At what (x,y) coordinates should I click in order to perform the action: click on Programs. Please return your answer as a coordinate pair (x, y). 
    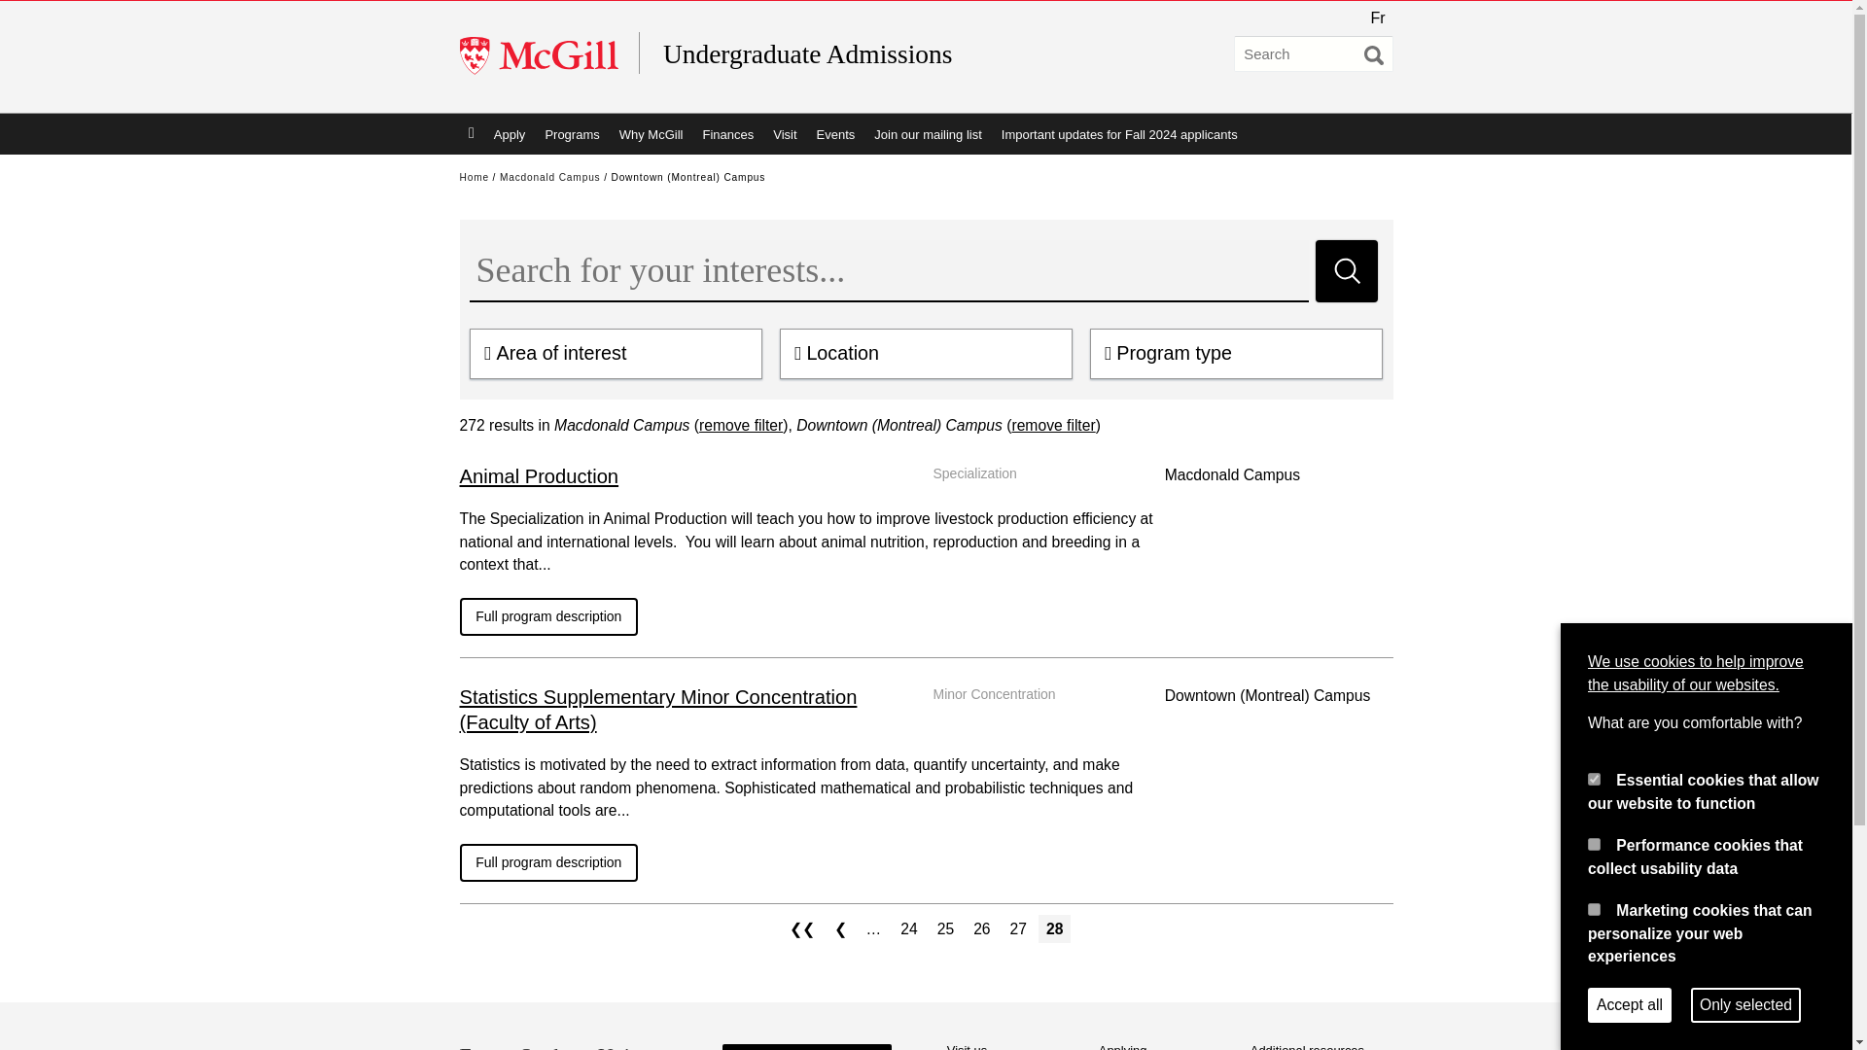
    Looking at the image, I should click on (571, 133).